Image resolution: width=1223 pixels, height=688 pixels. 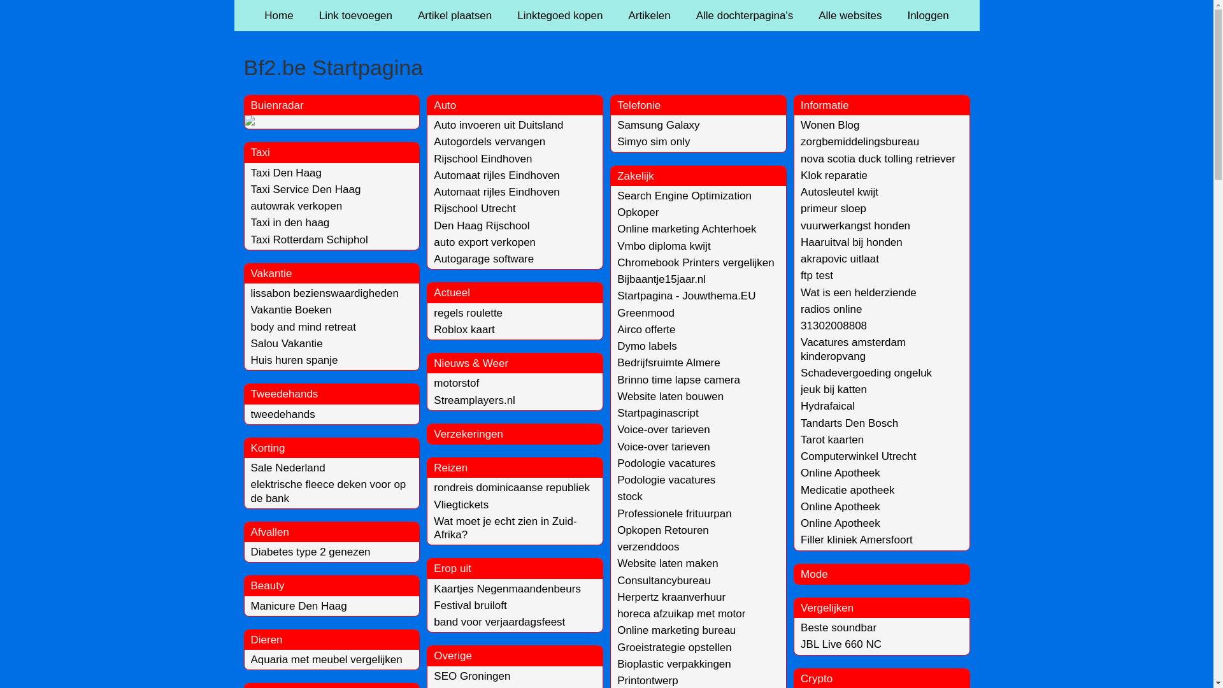 What do you see at coordinates (674, 513) in the screenshot?
I see `Professionele frituurpan` at bounding box center [674, 513].